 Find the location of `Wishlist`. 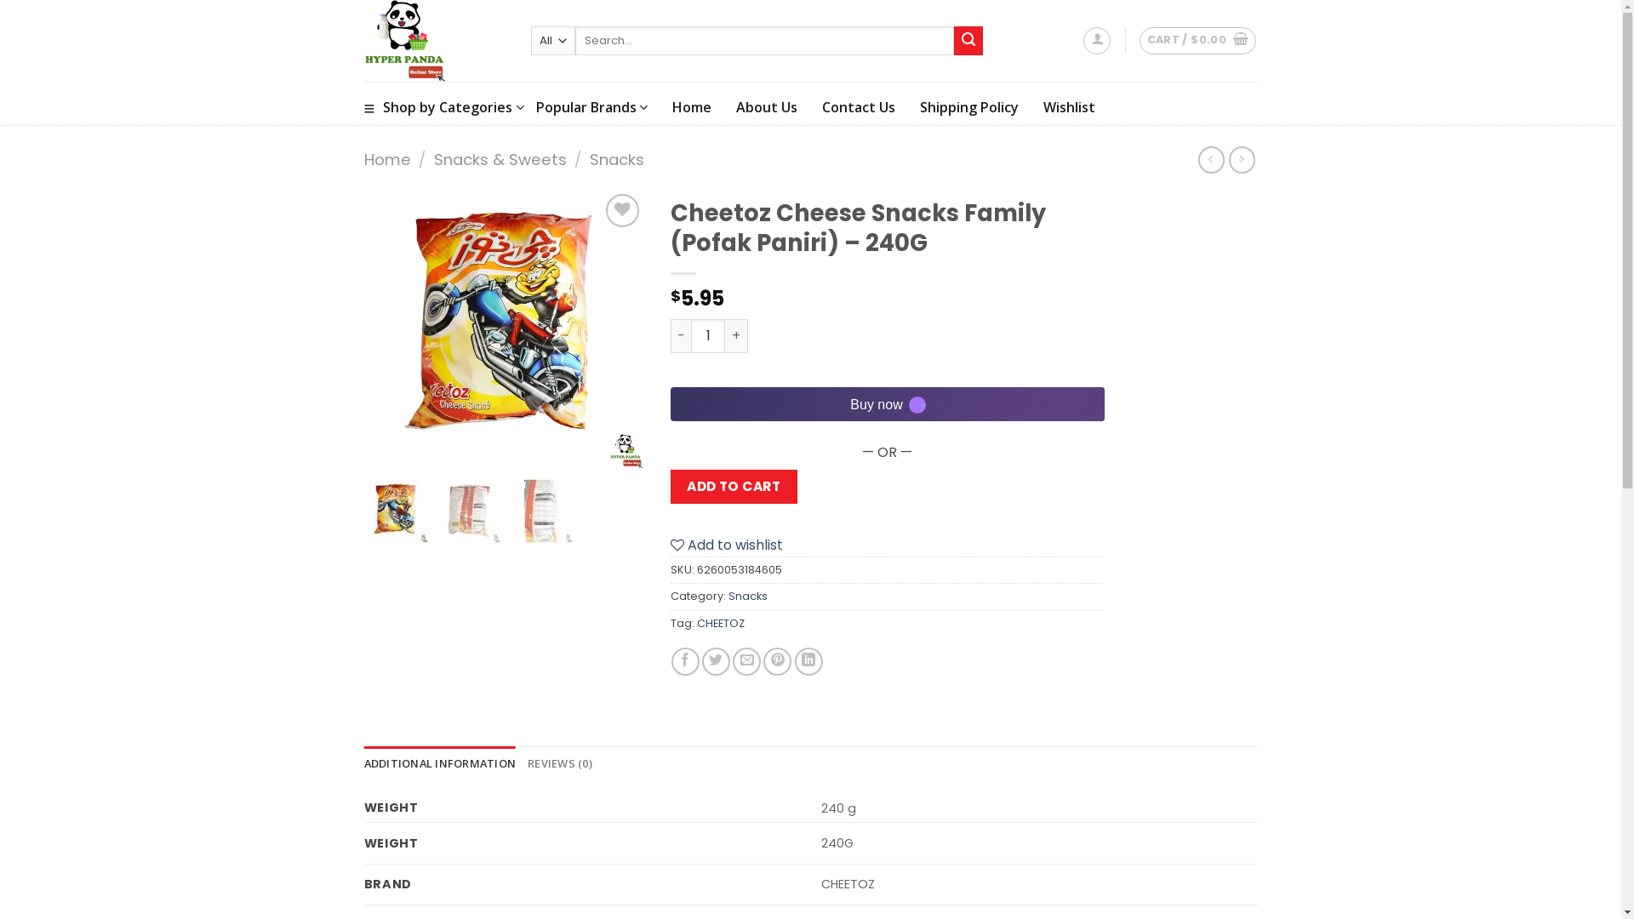

Wishlist is located at coordinates (1069, 107).